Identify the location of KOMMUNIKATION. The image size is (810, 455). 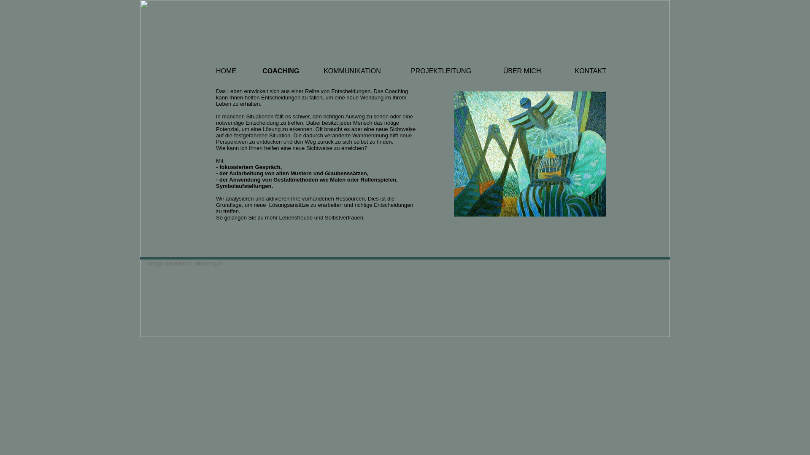
(352, 71).